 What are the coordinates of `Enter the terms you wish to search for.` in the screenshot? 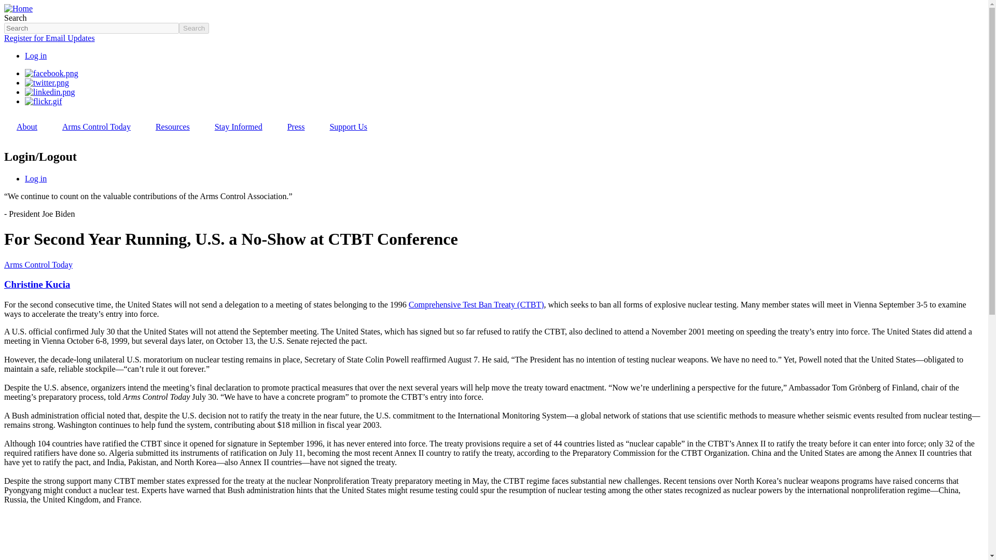 It's located at (91, 28).